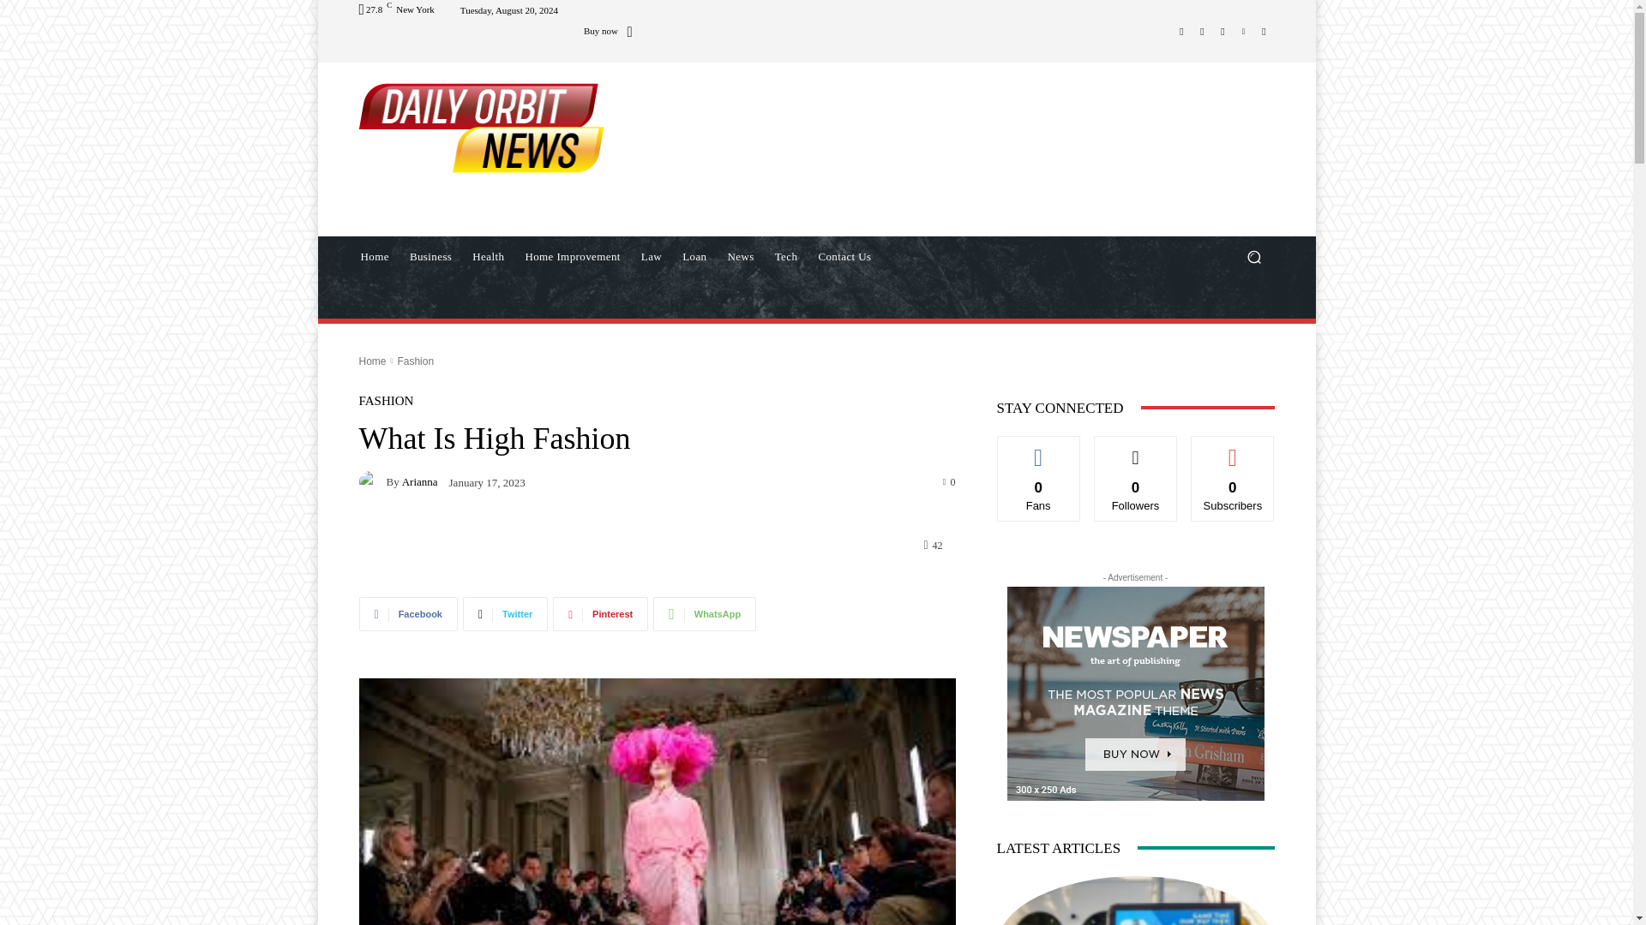 This screenshot has height=925, width=1646. I want to click on Health, so click(488, 257).